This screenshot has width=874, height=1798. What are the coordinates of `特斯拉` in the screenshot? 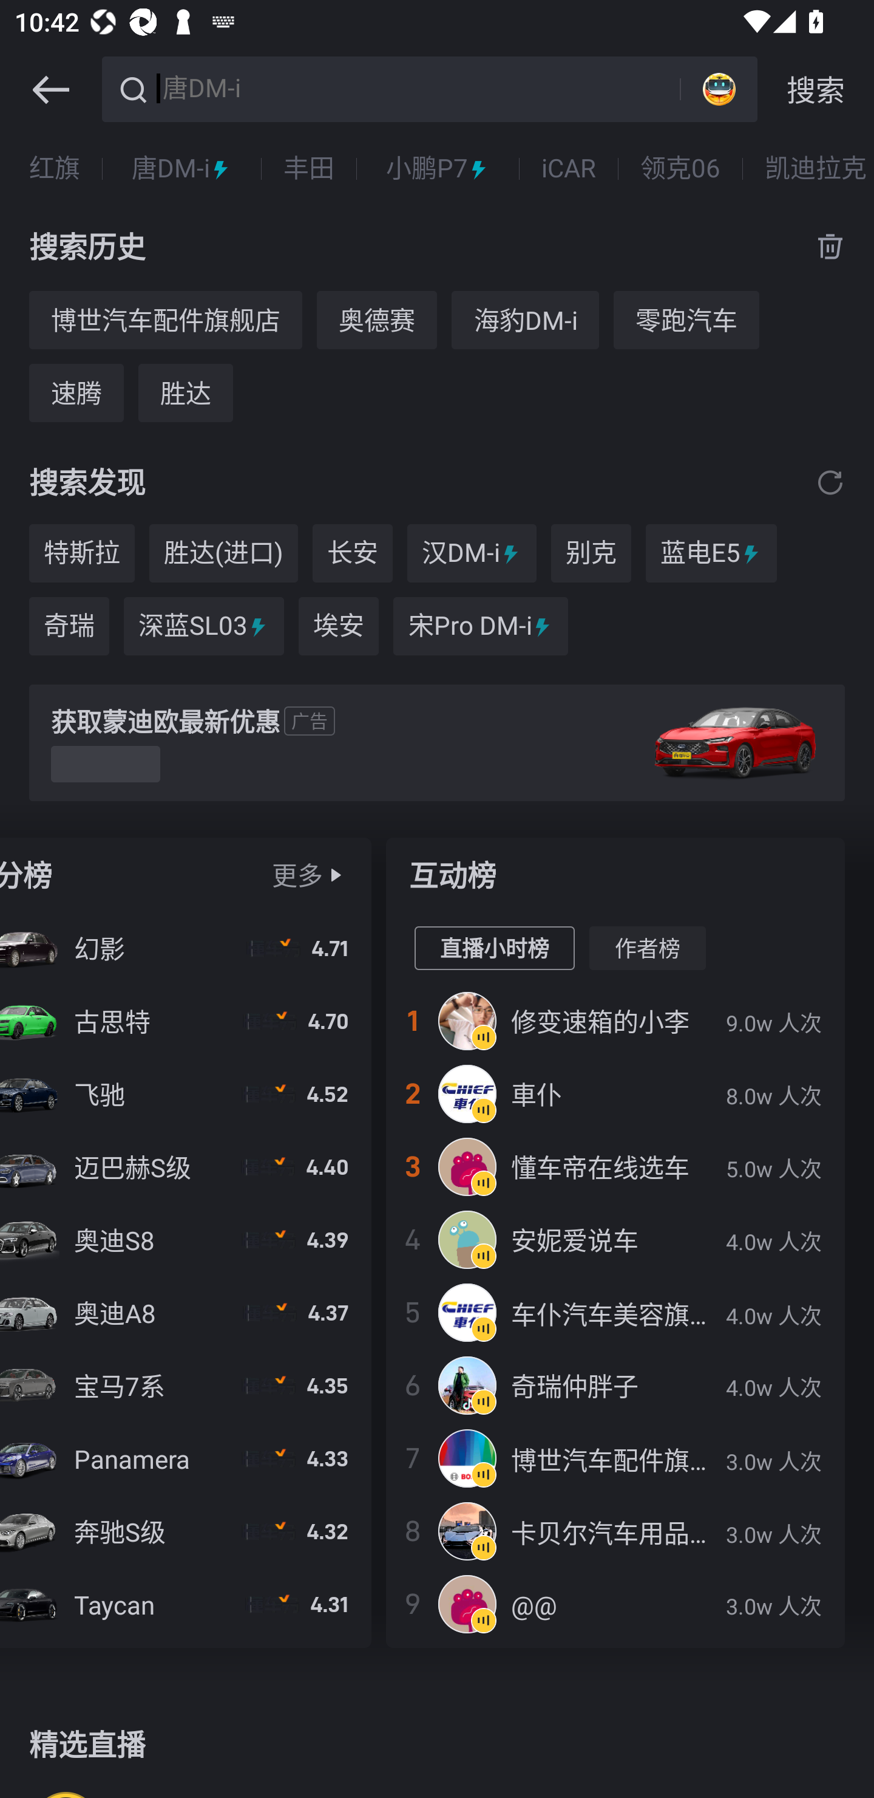 It's located at (81, 554).